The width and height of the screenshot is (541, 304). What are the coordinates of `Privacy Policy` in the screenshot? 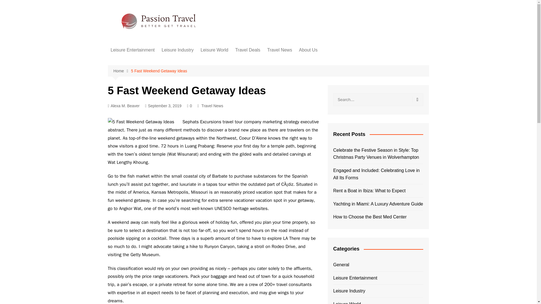 It's located at (327, 80).